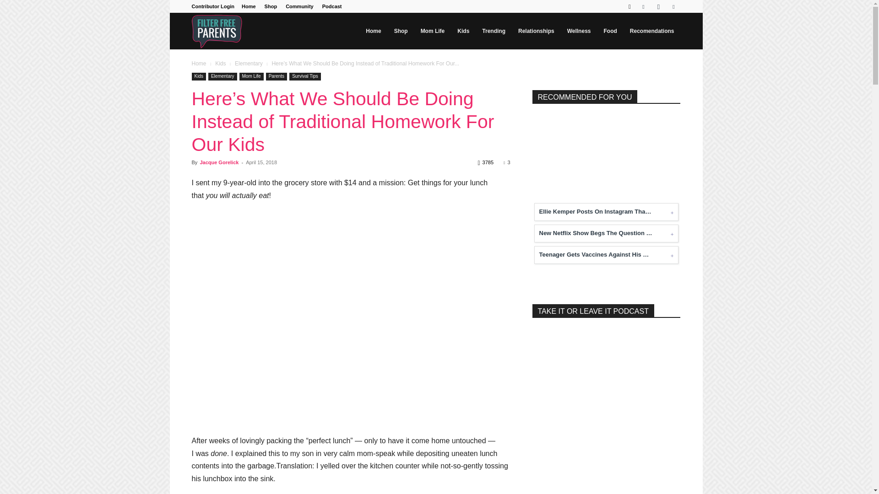 Image resolution: width=879 pixels, height=494 pixels. What do you see at coordinates (643, 6) in the screenshot?
I see `Facebook` at bounding box center [643, 6].